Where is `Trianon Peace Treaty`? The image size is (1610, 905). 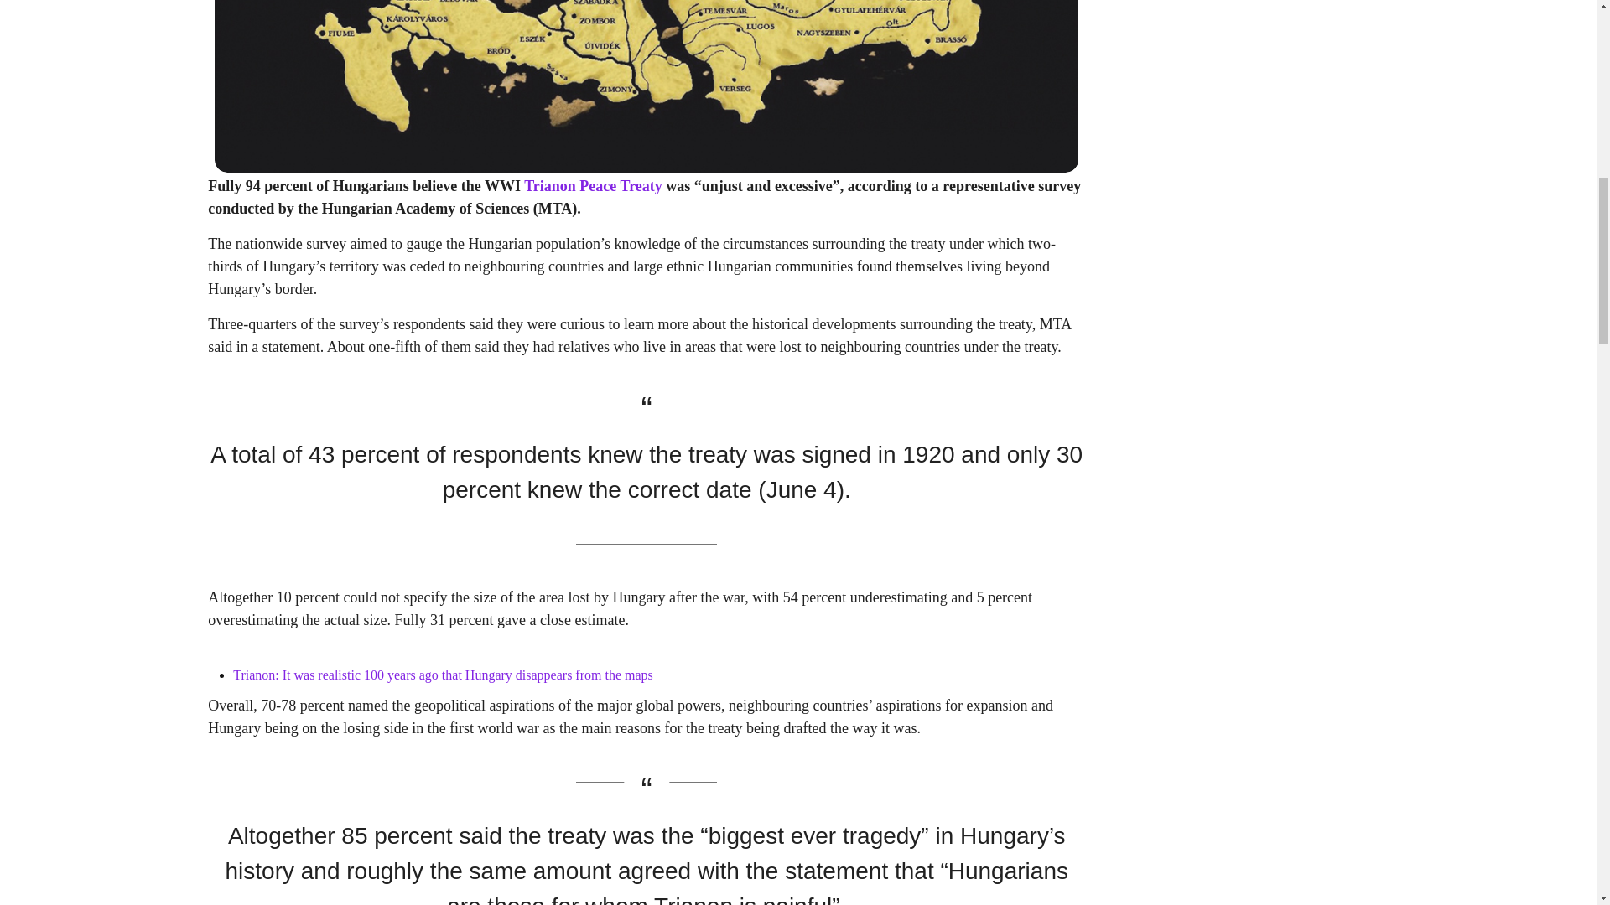 Trianon Peace Treaty is located at coordinates (593, 186).